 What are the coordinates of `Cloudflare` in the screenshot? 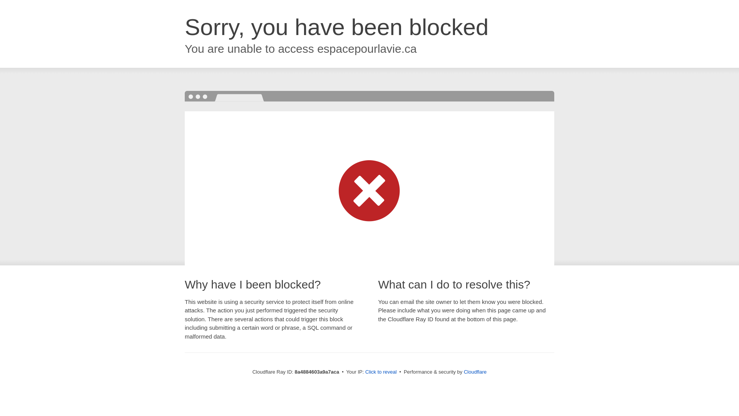 It's located at (475, 372).